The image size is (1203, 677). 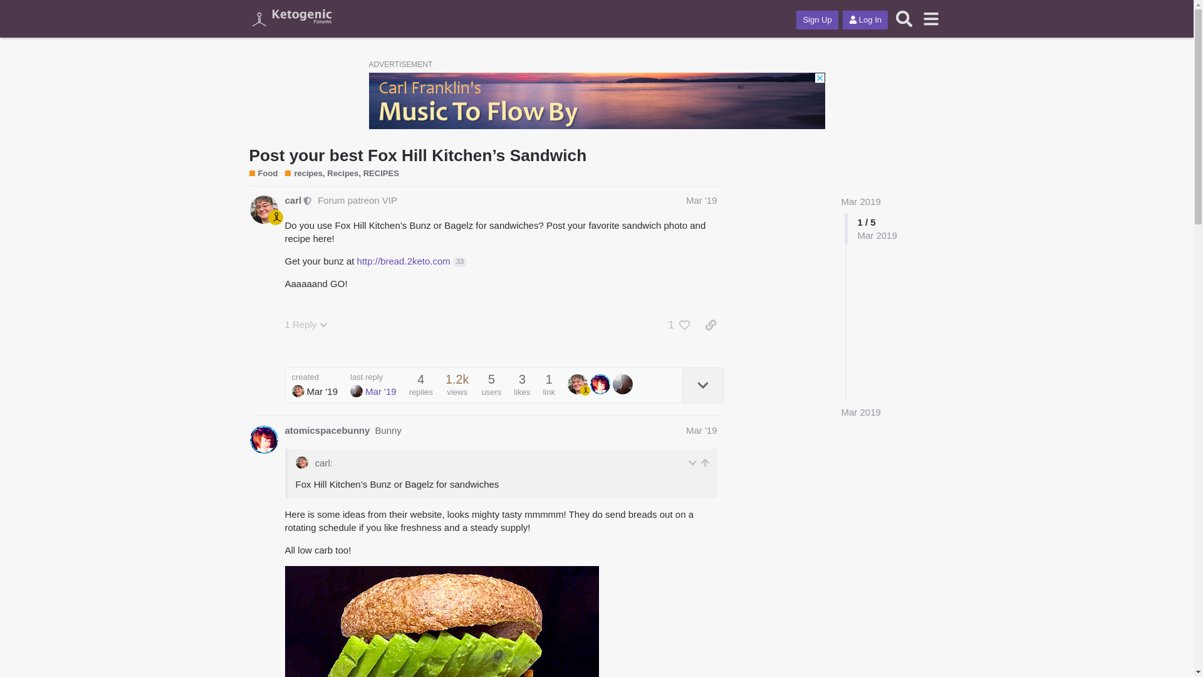 What do you see at coordinates (308, 200) in the screenshot?
I see `This user is a moderator` at bounding box center [308, 200].